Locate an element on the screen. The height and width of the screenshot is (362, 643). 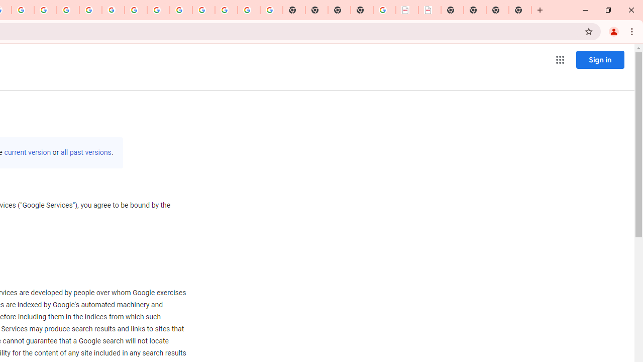
Google Images is located at coordinates (271, 10).